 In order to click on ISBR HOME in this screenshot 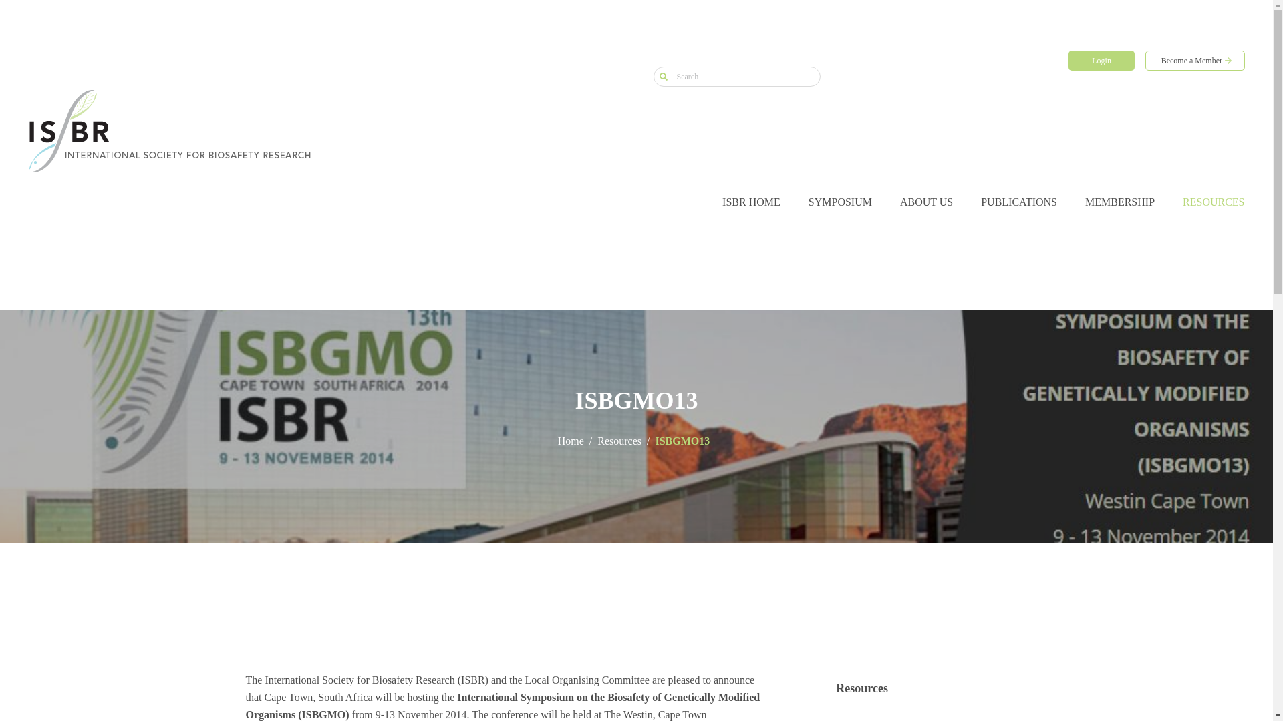, I will do `click(751, 202)`.